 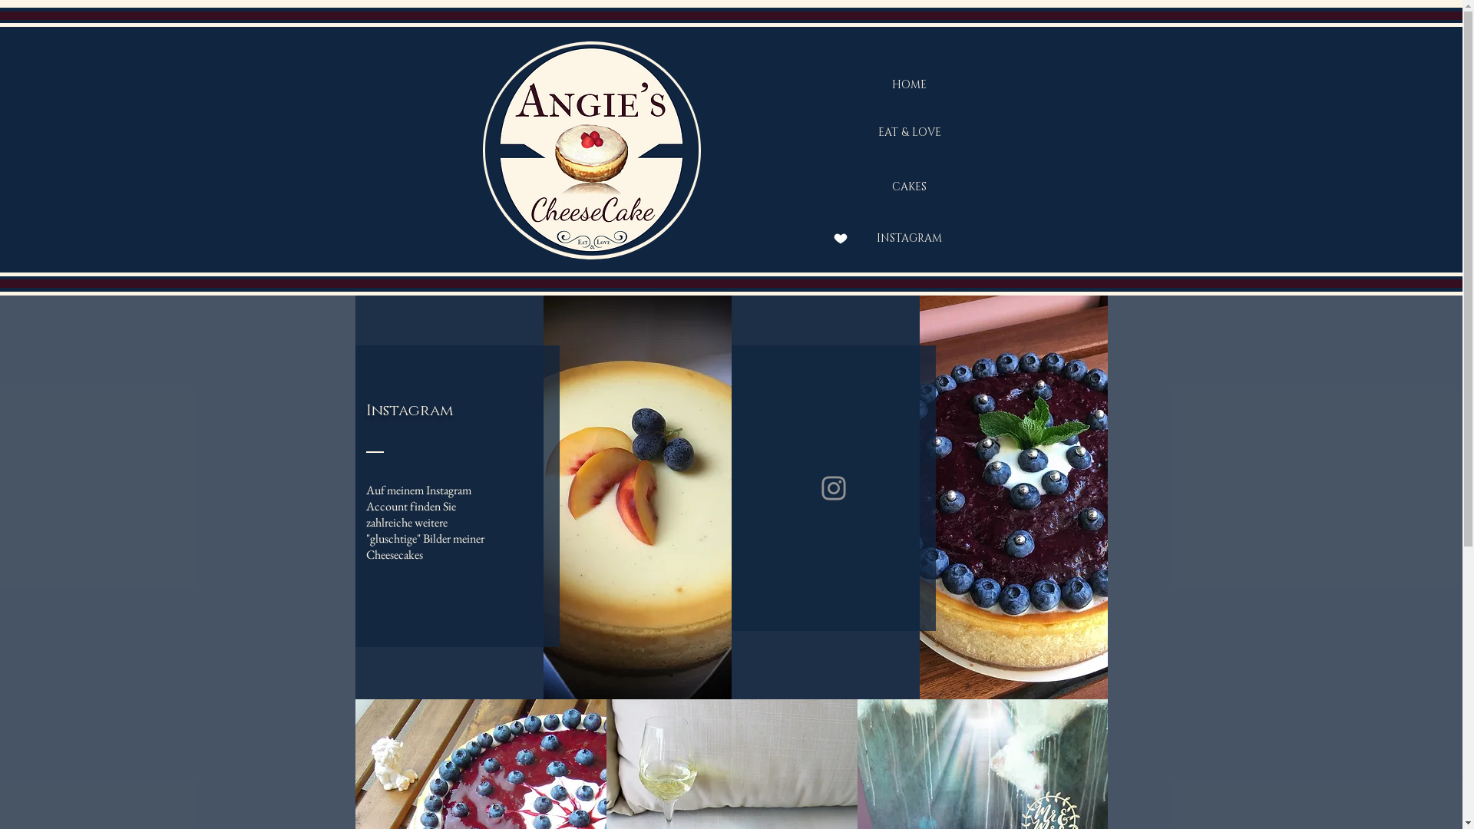 I want to click on INSTAGRAM, so click(x=909, y=239).